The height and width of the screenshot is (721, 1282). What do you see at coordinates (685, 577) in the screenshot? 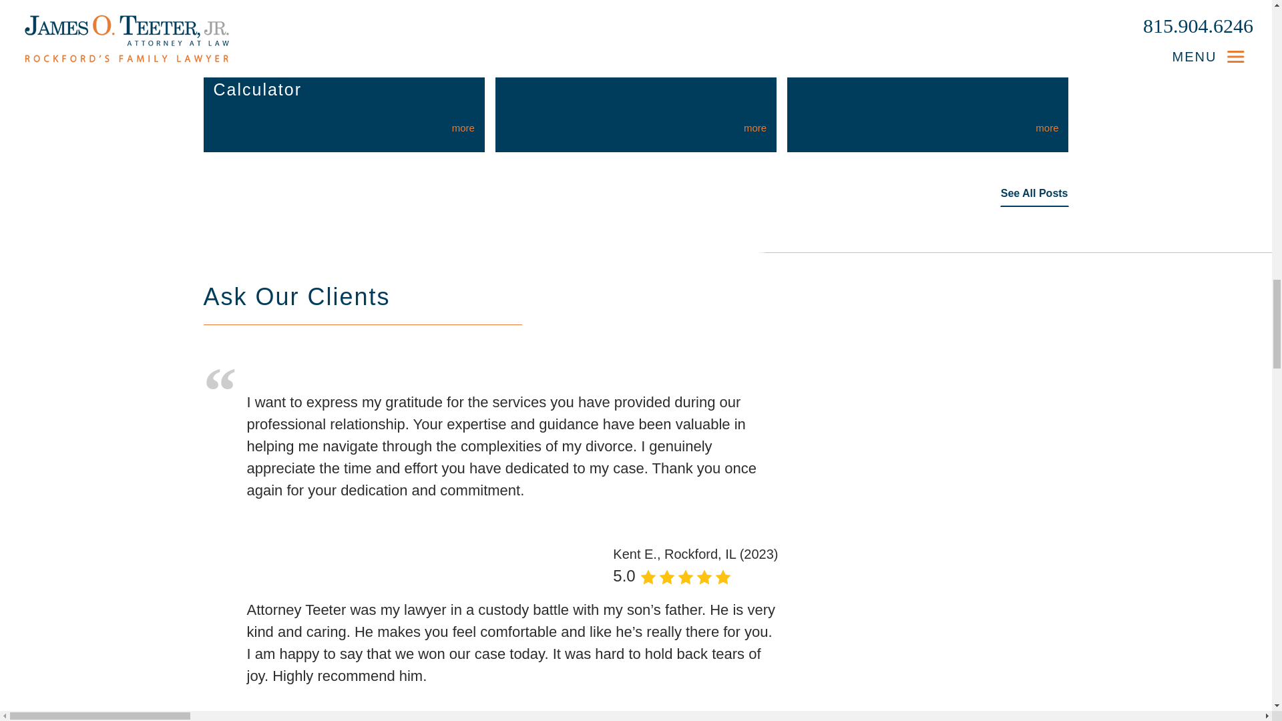
I see `Star` at bounding box center [685, 577].